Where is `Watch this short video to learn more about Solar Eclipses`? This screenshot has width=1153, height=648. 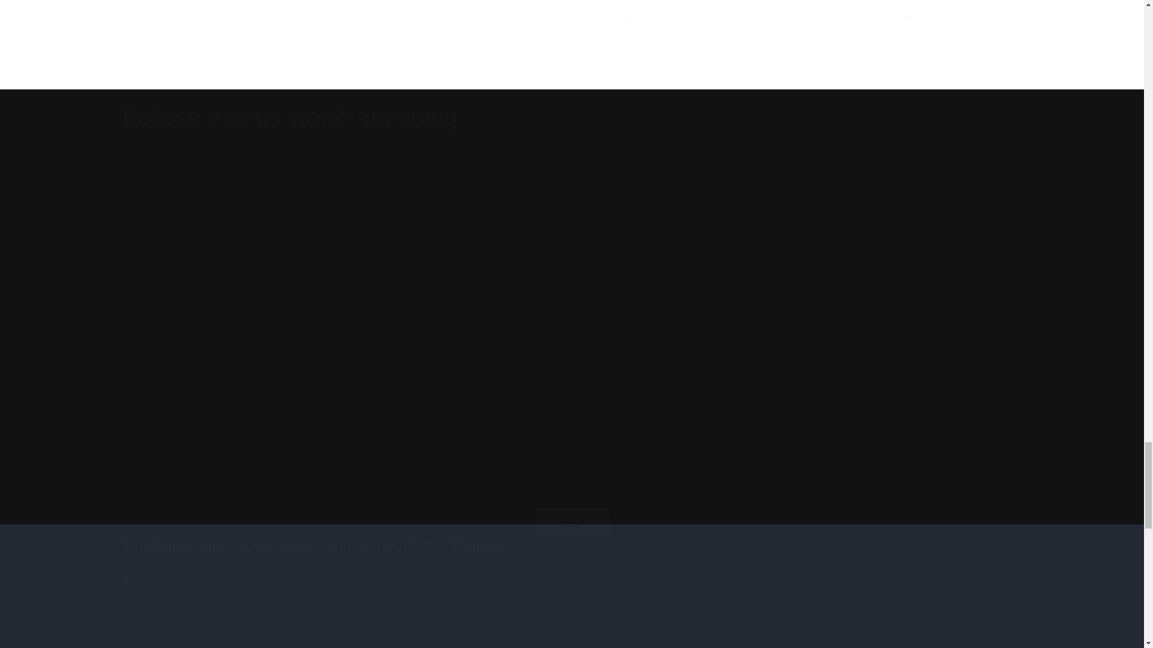
Watch this short video to learn more about Solar Eclipses is located at coordinates (571, 545).